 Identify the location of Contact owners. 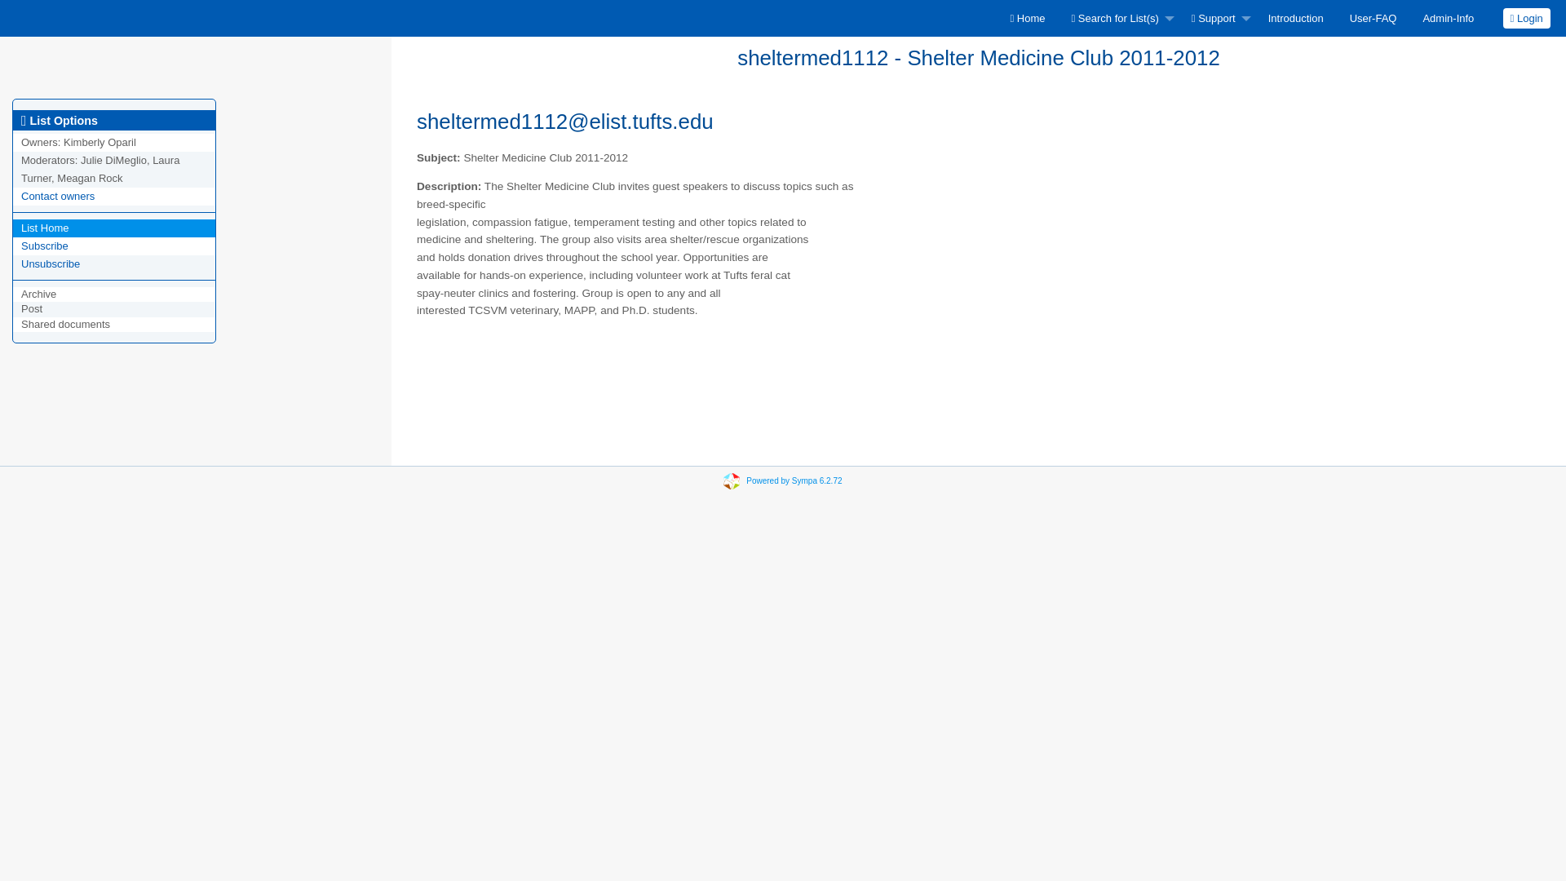
(57, 196).